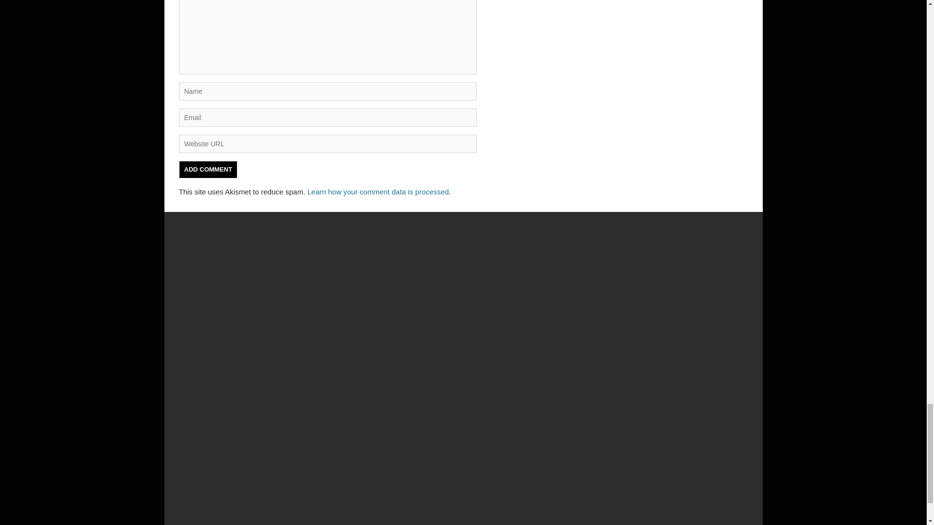  I want to click on Add Comment, so click(208, 169).